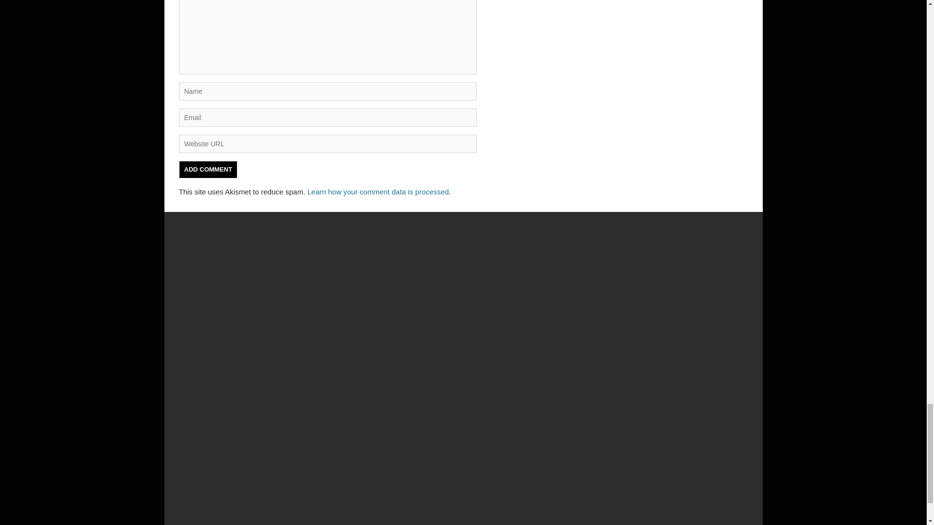  I want to click on Add Comment, so click(208, 169).